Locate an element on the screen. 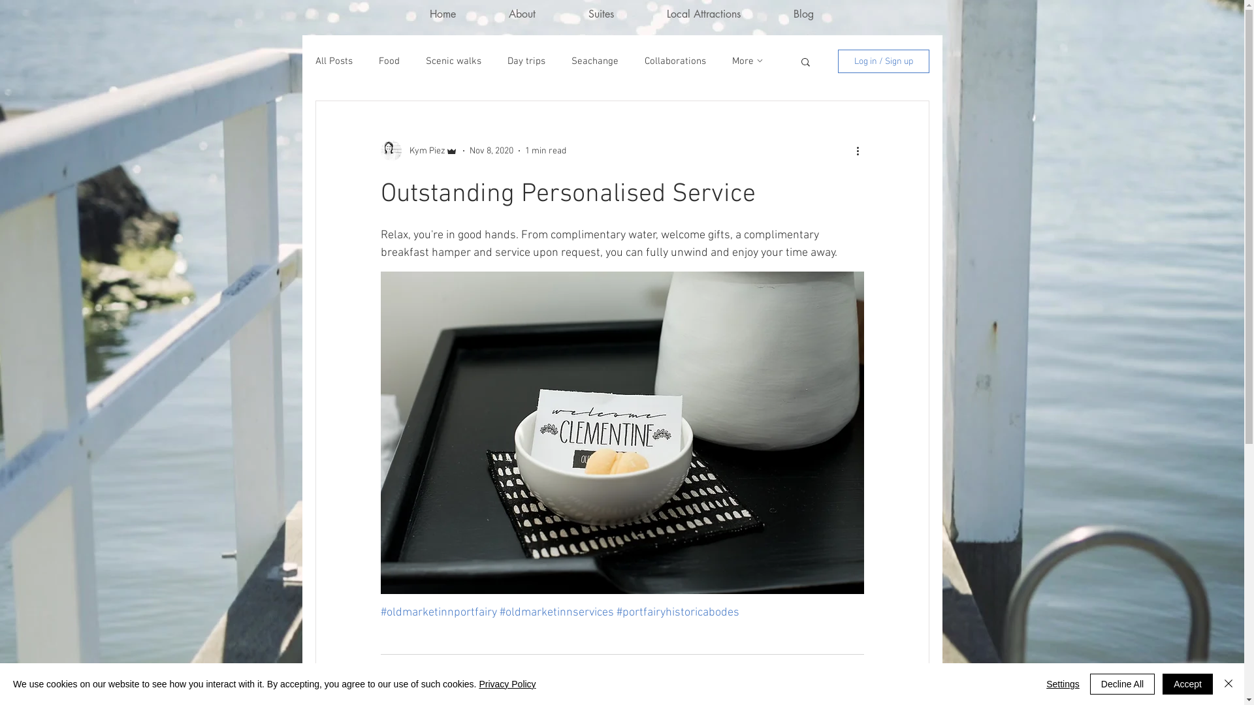 The image size is (1254, 705). Privacy Policy is located at coordinates (507, 684).